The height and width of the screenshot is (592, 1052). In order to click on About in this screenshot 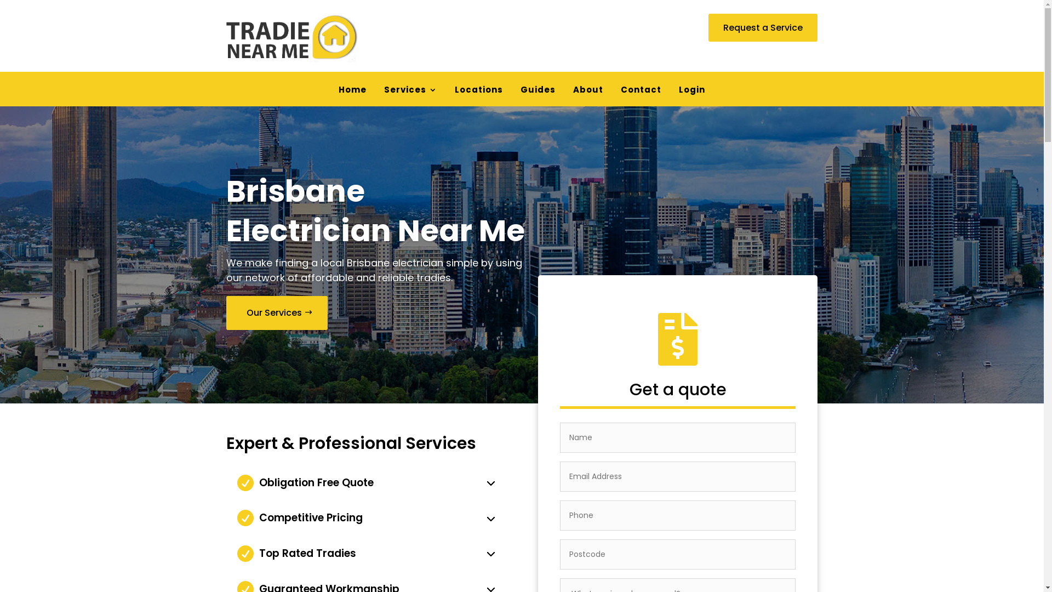, I will do `click(588, 92)`.